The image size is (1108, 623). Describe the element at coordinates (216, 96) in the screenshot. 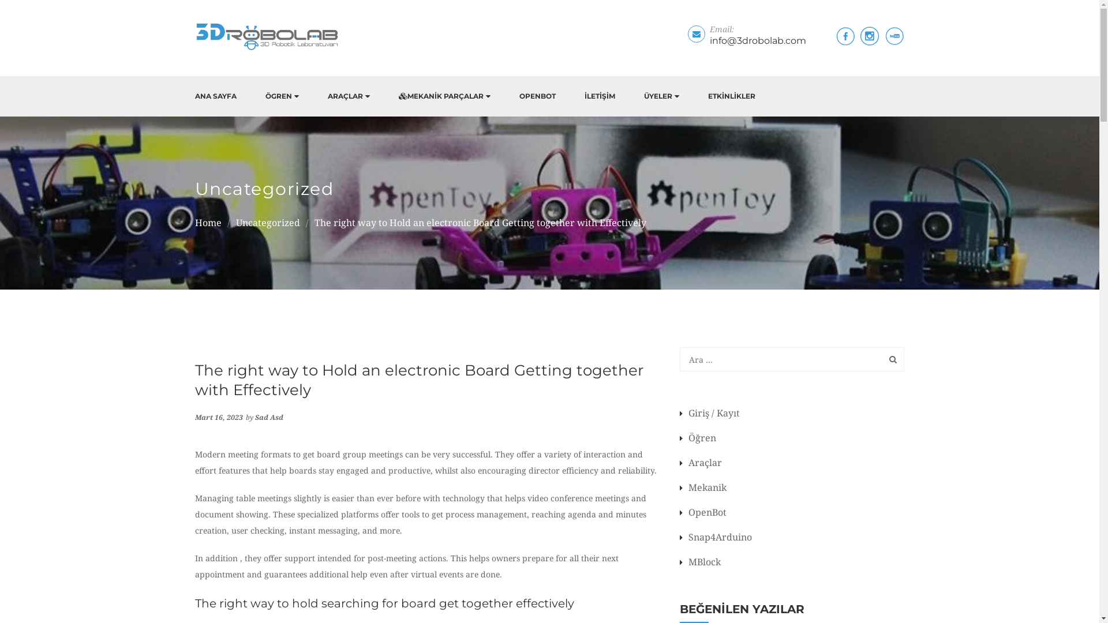

I see `ANA SAYFA` at that location.